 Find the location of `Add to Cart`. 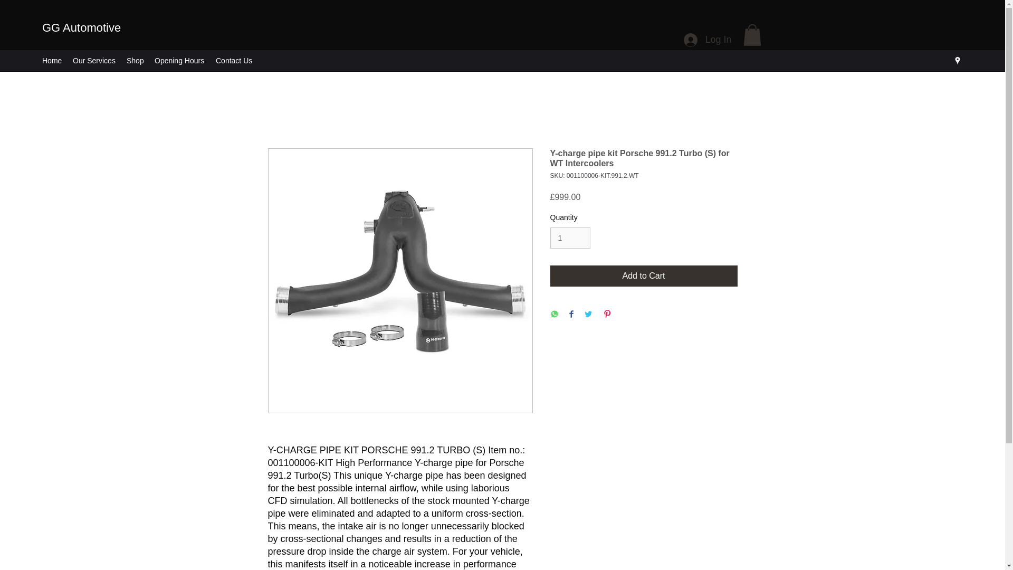

Add to Cart is located at coordinates (644, 276).